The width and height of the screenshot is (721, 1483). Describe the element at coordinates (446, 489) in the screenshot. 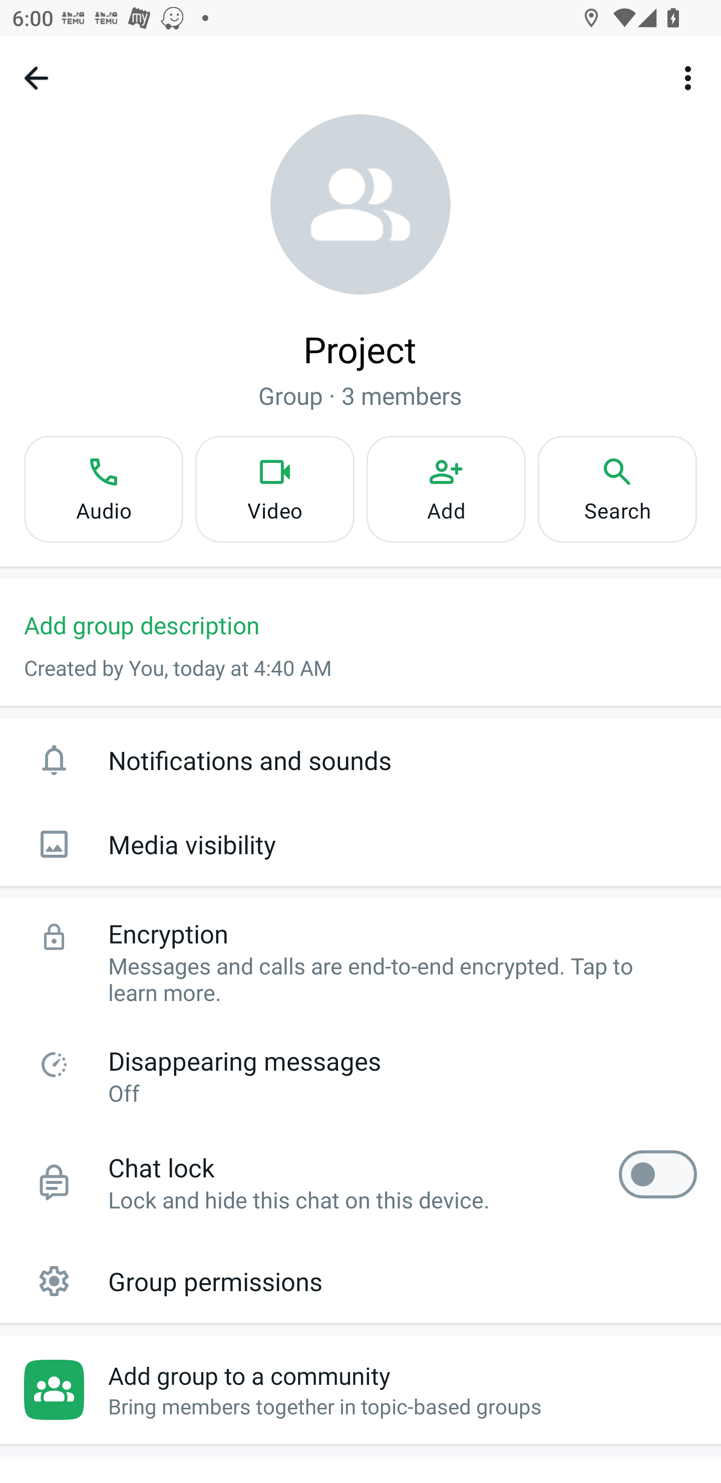

I see `Add` at that location.